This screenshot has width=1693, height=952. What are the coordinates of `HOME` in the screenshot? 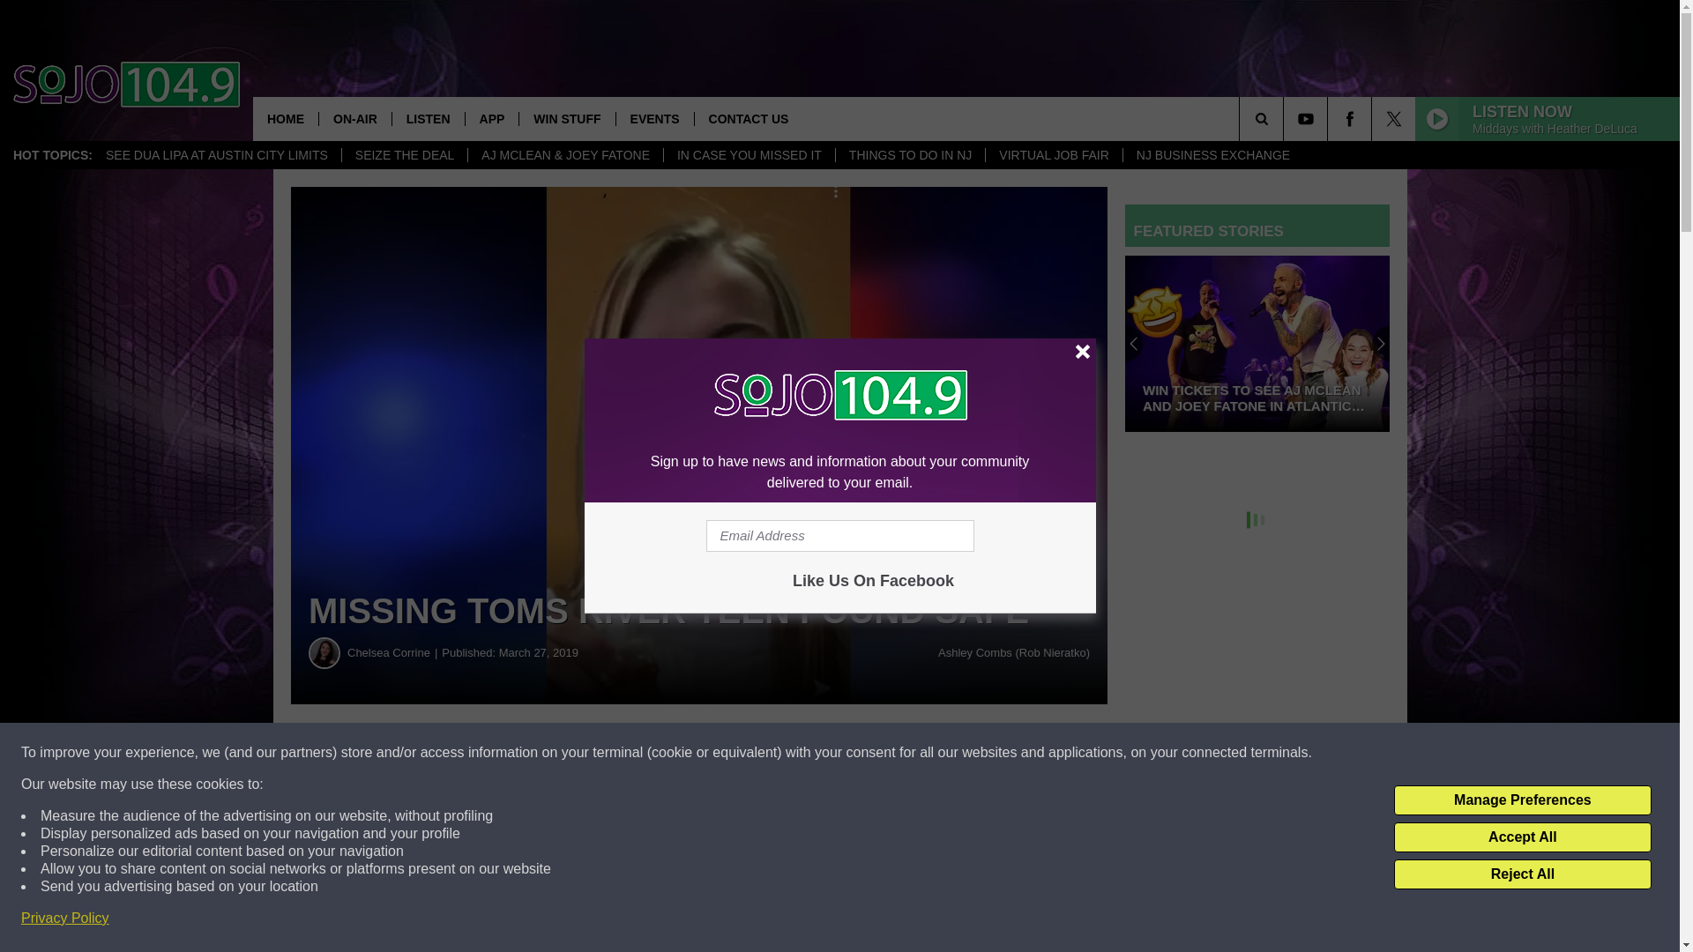 It's located at (285, 118).